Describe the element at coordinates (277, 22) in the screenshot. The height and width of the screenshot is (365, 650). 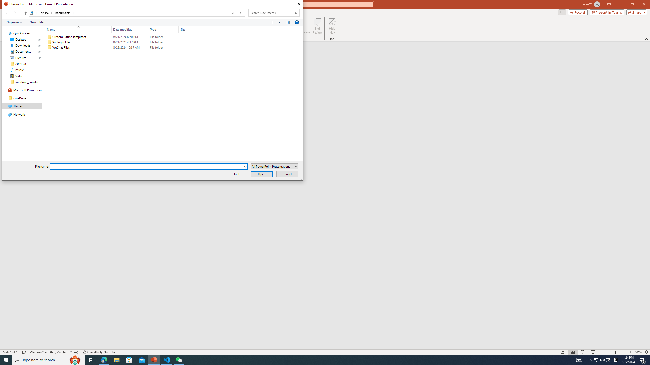
I see `Views` at that location.